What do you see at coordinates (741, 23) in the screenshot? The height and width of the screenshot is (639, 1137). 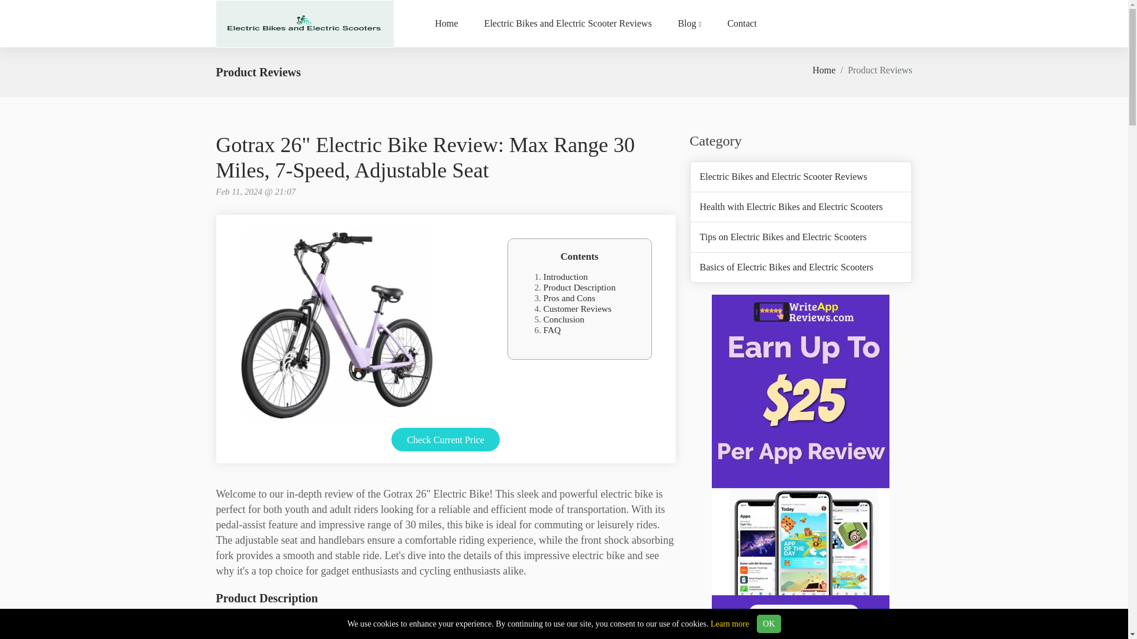 I see `Contact` at bounding box center [741, 23].